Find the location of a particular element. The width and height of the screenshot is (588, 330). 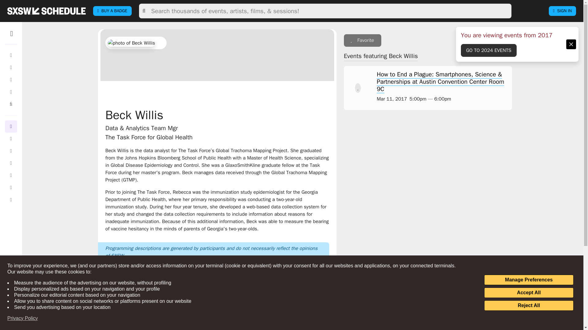

GO TO 2024 EVENTS is located at coordinates (489, 50).